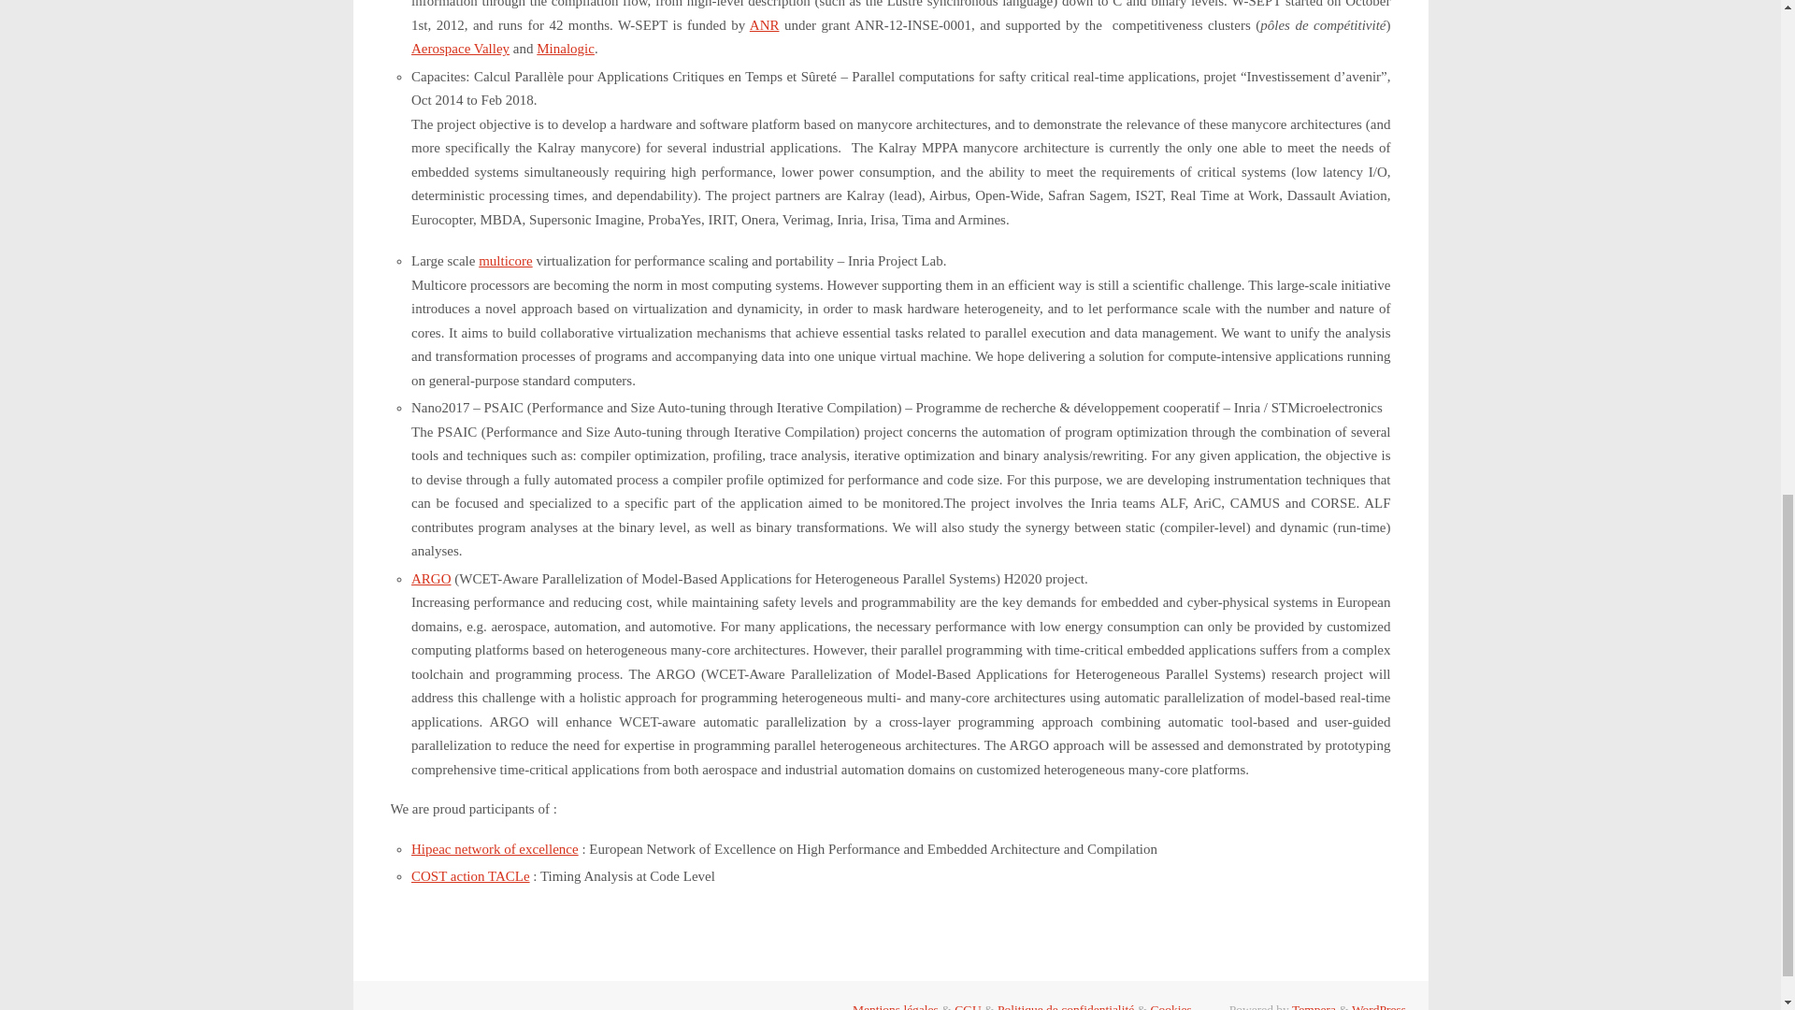  Describe the element at coordinates (431, 579) in the screenshot. I see `ARGO` at that location.